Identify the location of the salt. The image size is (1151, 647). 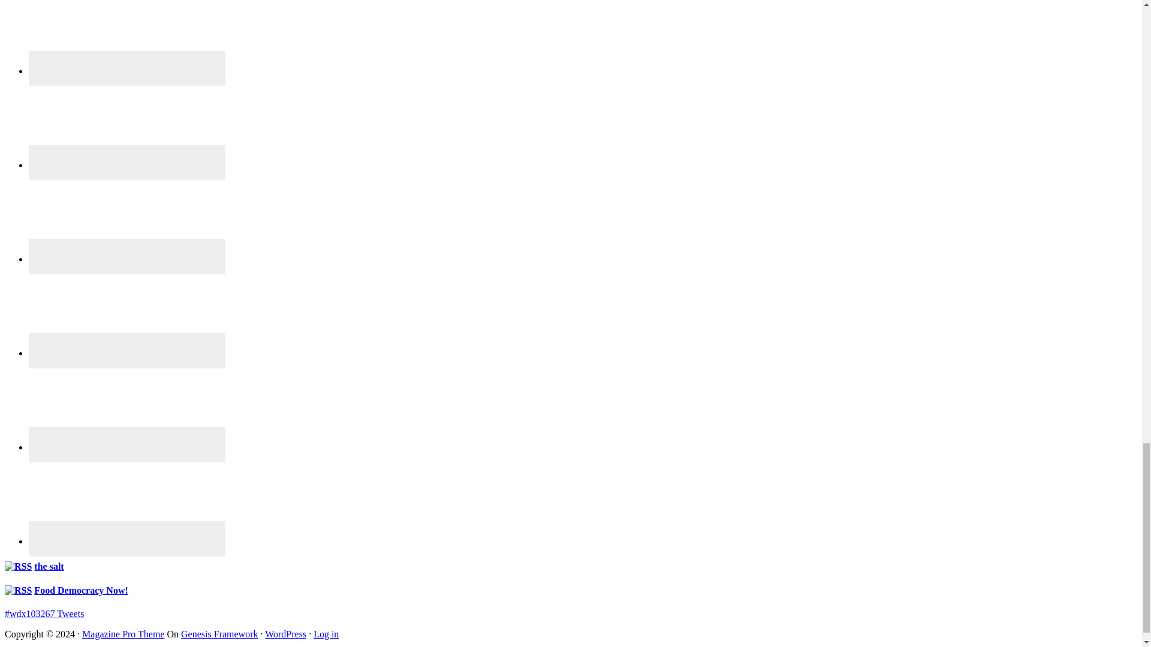
(49, 566).